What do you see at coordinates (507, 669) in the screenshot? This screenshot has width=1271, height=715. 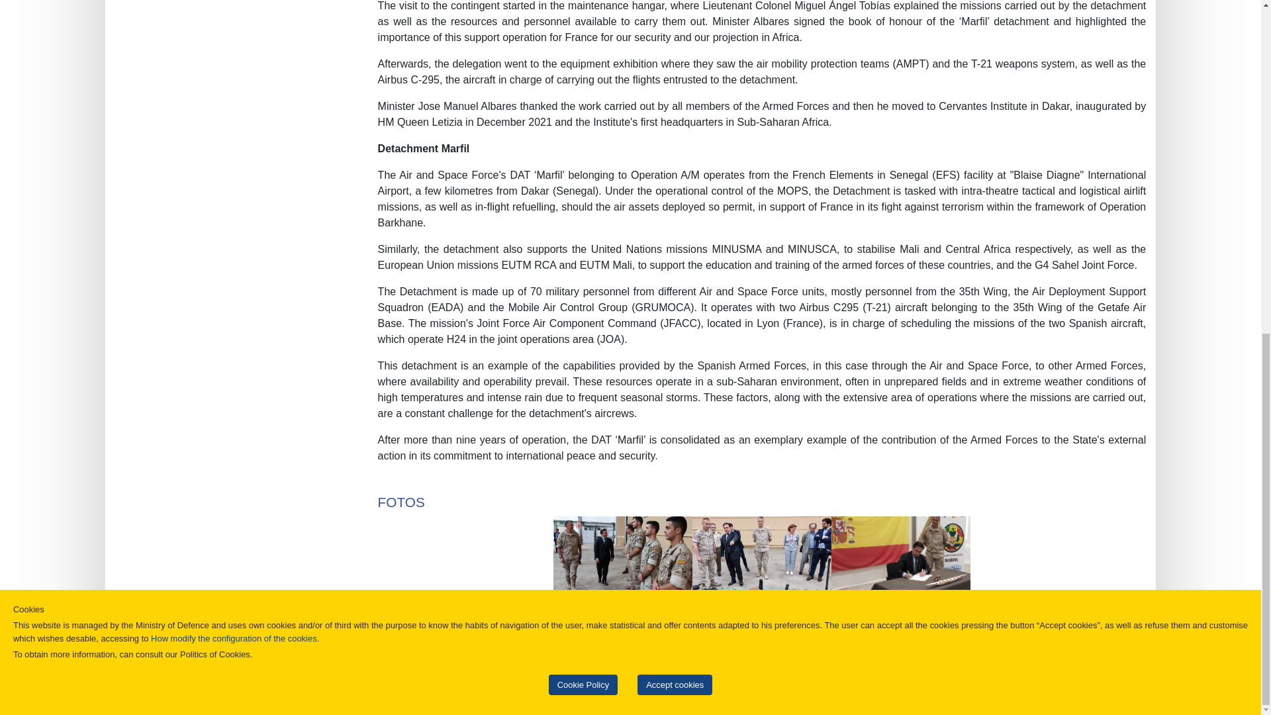 I see `Accessibility` at bounding box center [507, 669].